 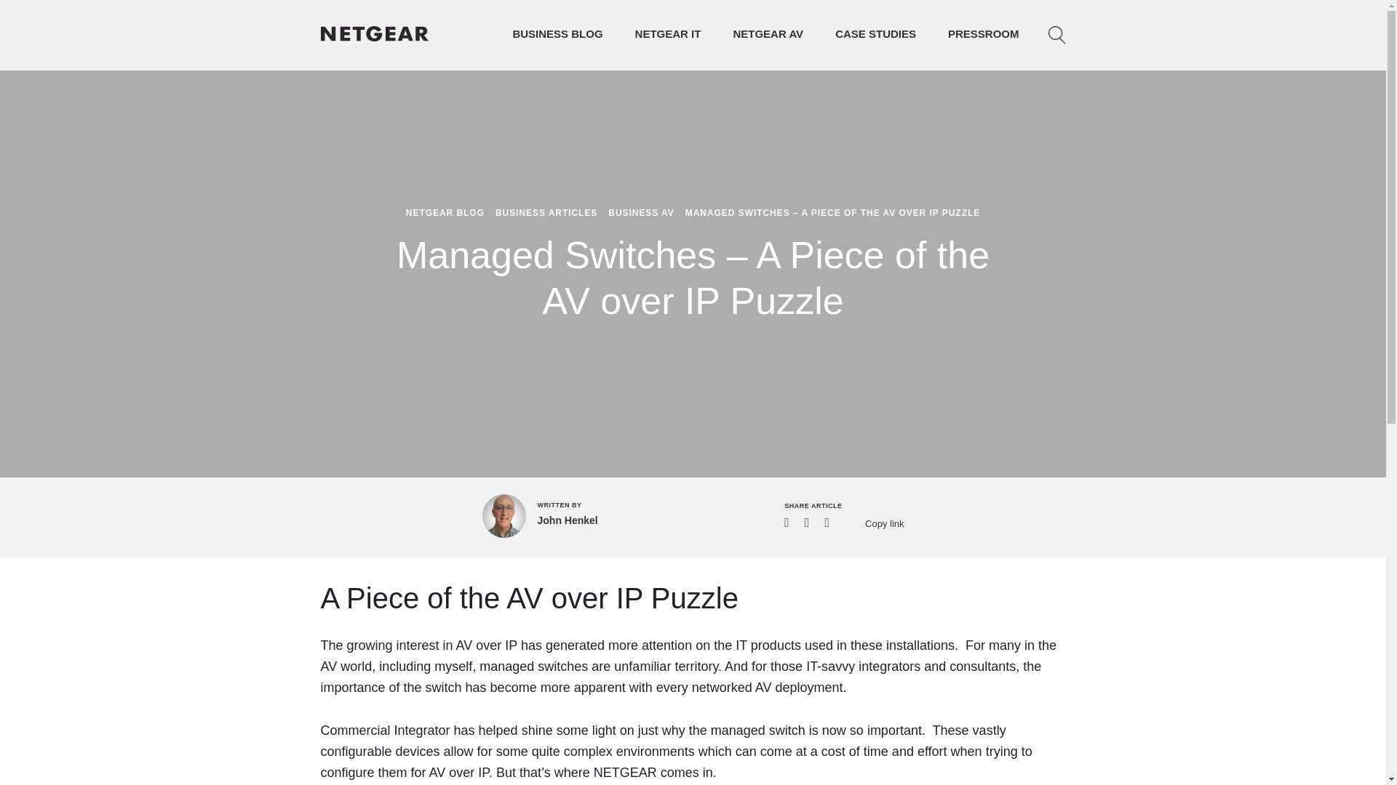 I want to click on Copy link, so click(x=875, y=522).